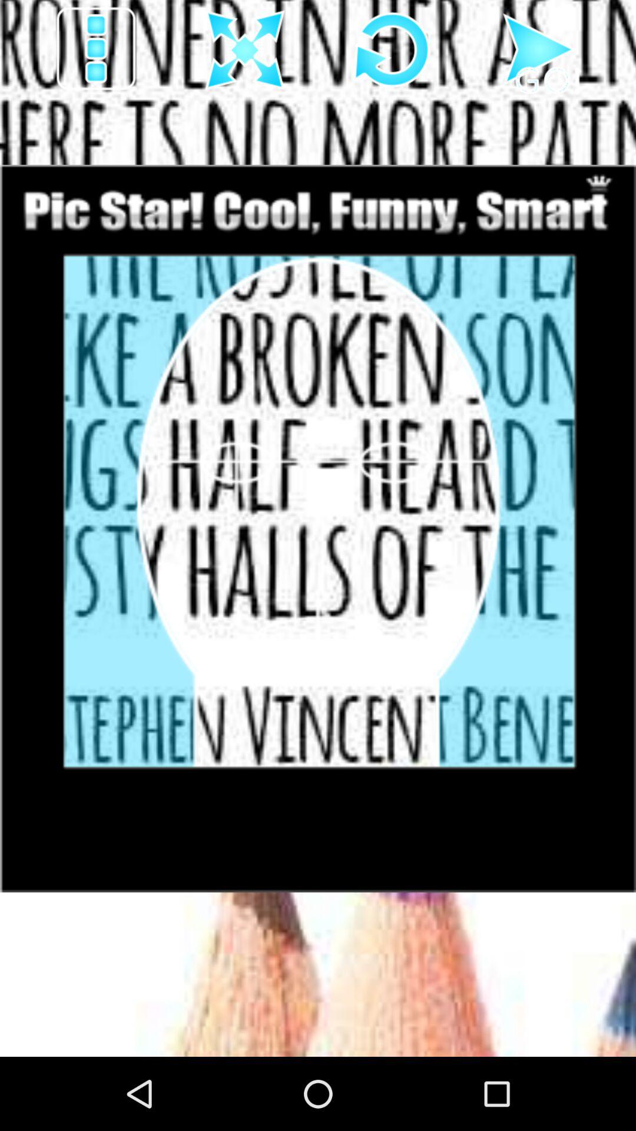 The width and height of the screenshot is (636, 1131). What do you see at coordinates (245, 51) in the screenshot?
I see `zoom in` at bounding box center [245, 51].